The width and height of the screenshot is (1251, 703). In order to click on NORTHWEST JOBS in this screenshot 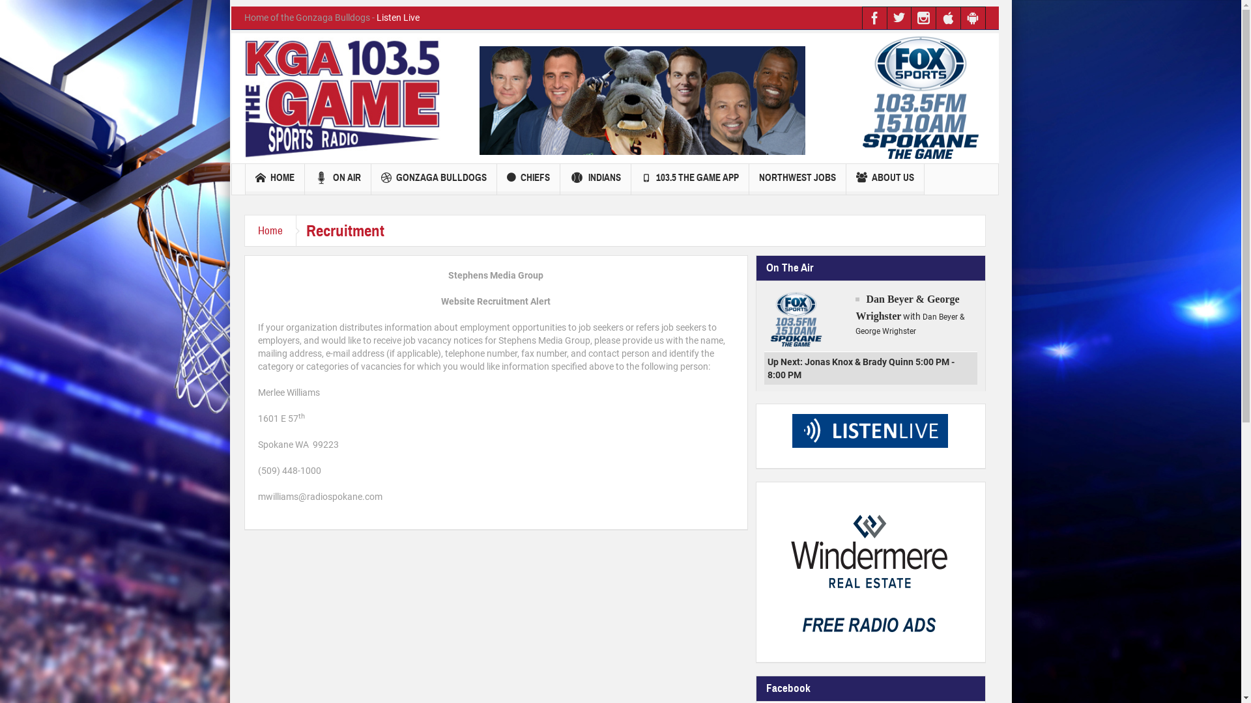, I will do `click(798, 180)`.